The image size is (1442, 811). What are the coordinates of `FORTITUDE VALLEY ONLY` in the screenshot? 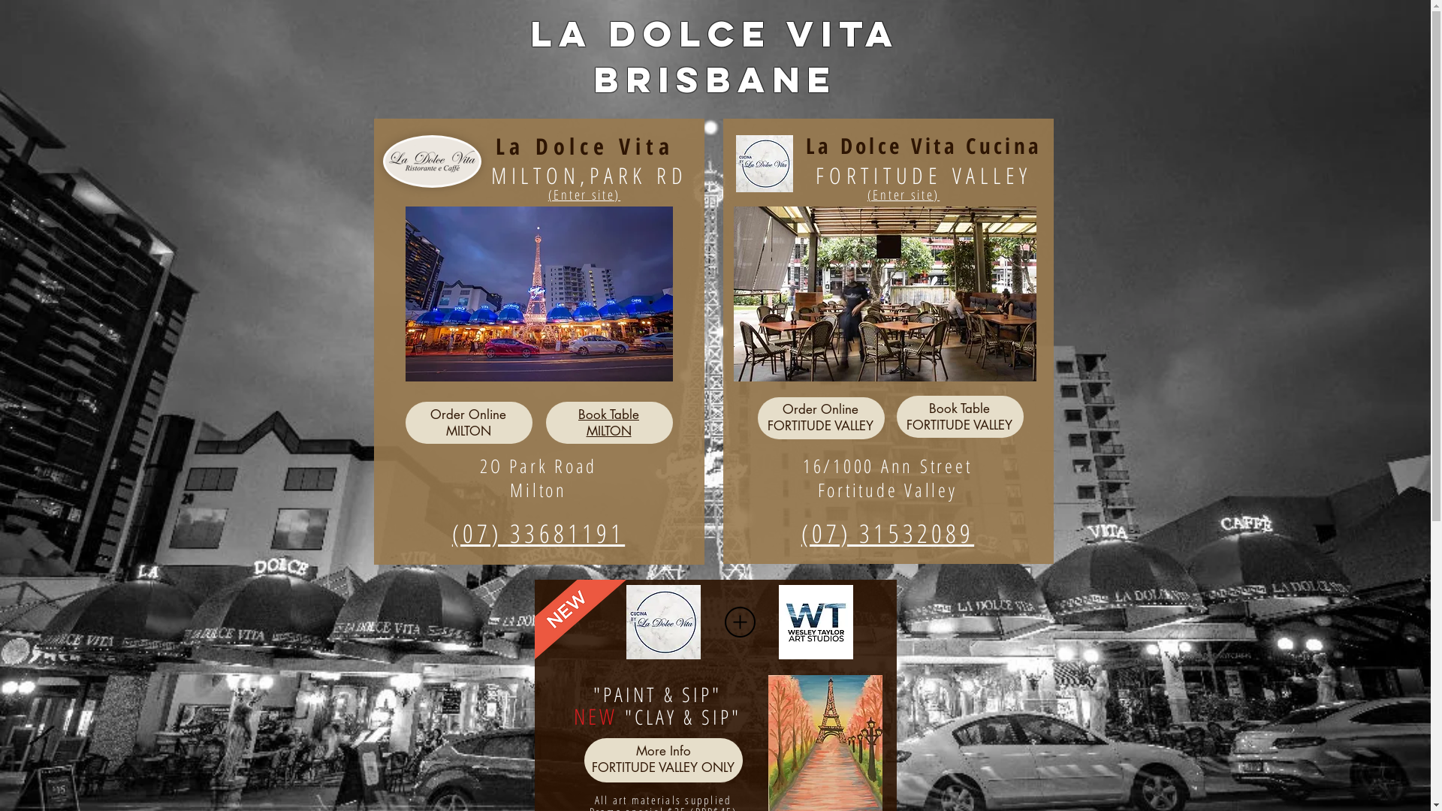 It's located at (663, 767).